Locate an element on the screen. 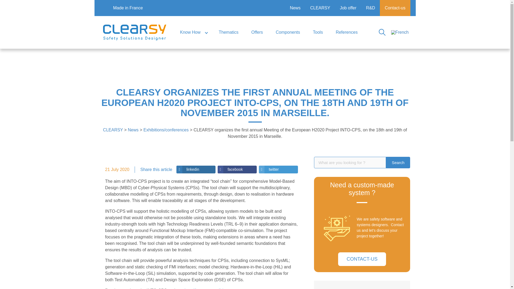  Search is located at coordinates (398, 162).